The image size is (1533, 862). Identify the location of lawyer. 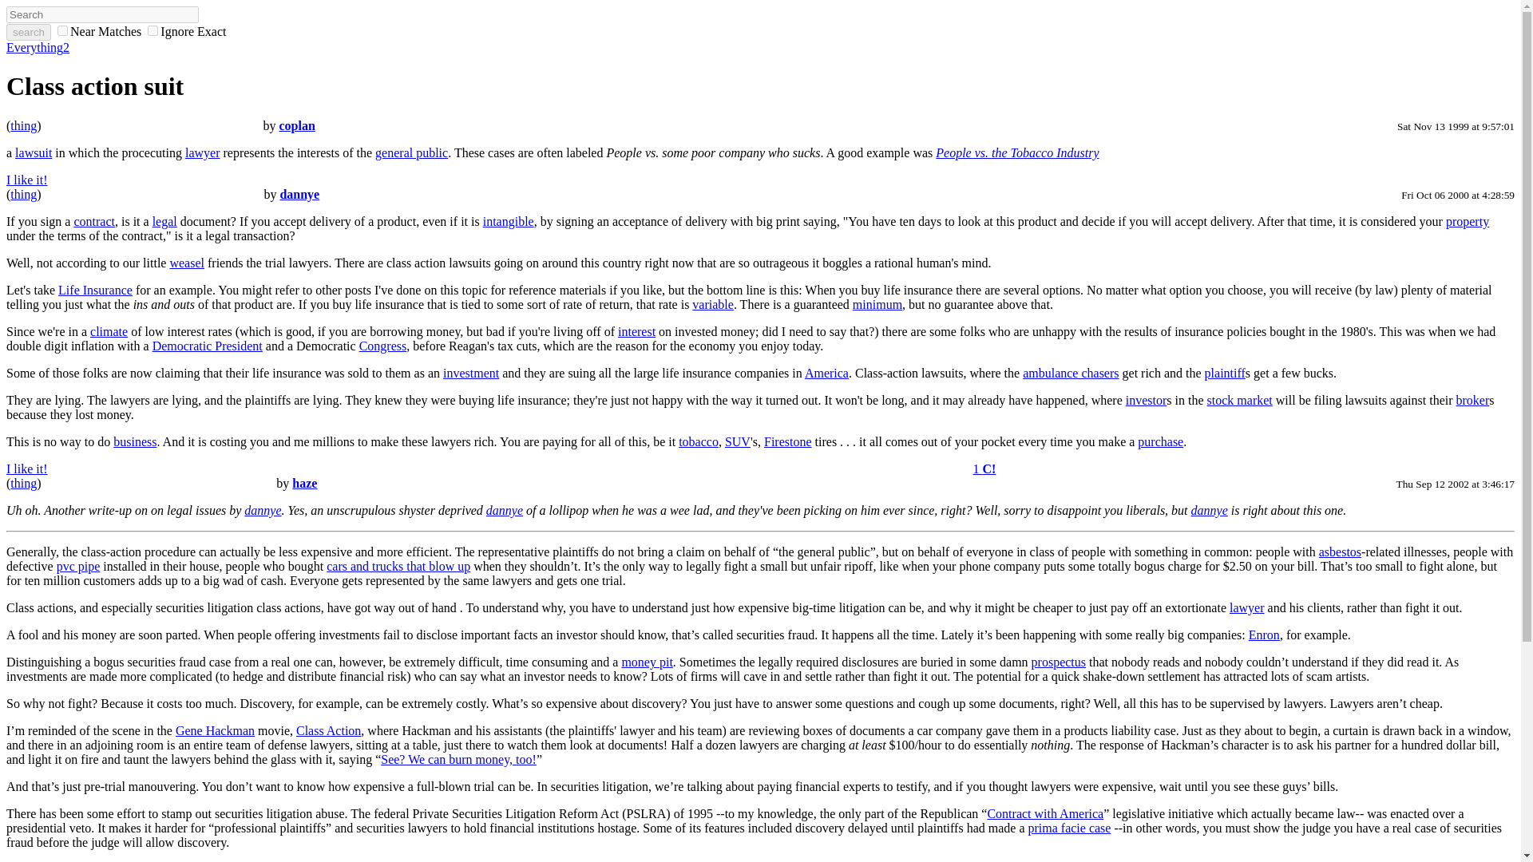
(203, 152).